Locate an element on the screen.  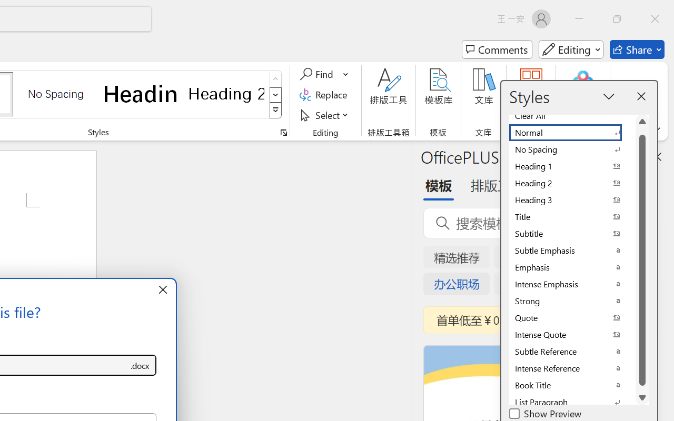
Intense Reference is located at coordinates (572, 368).